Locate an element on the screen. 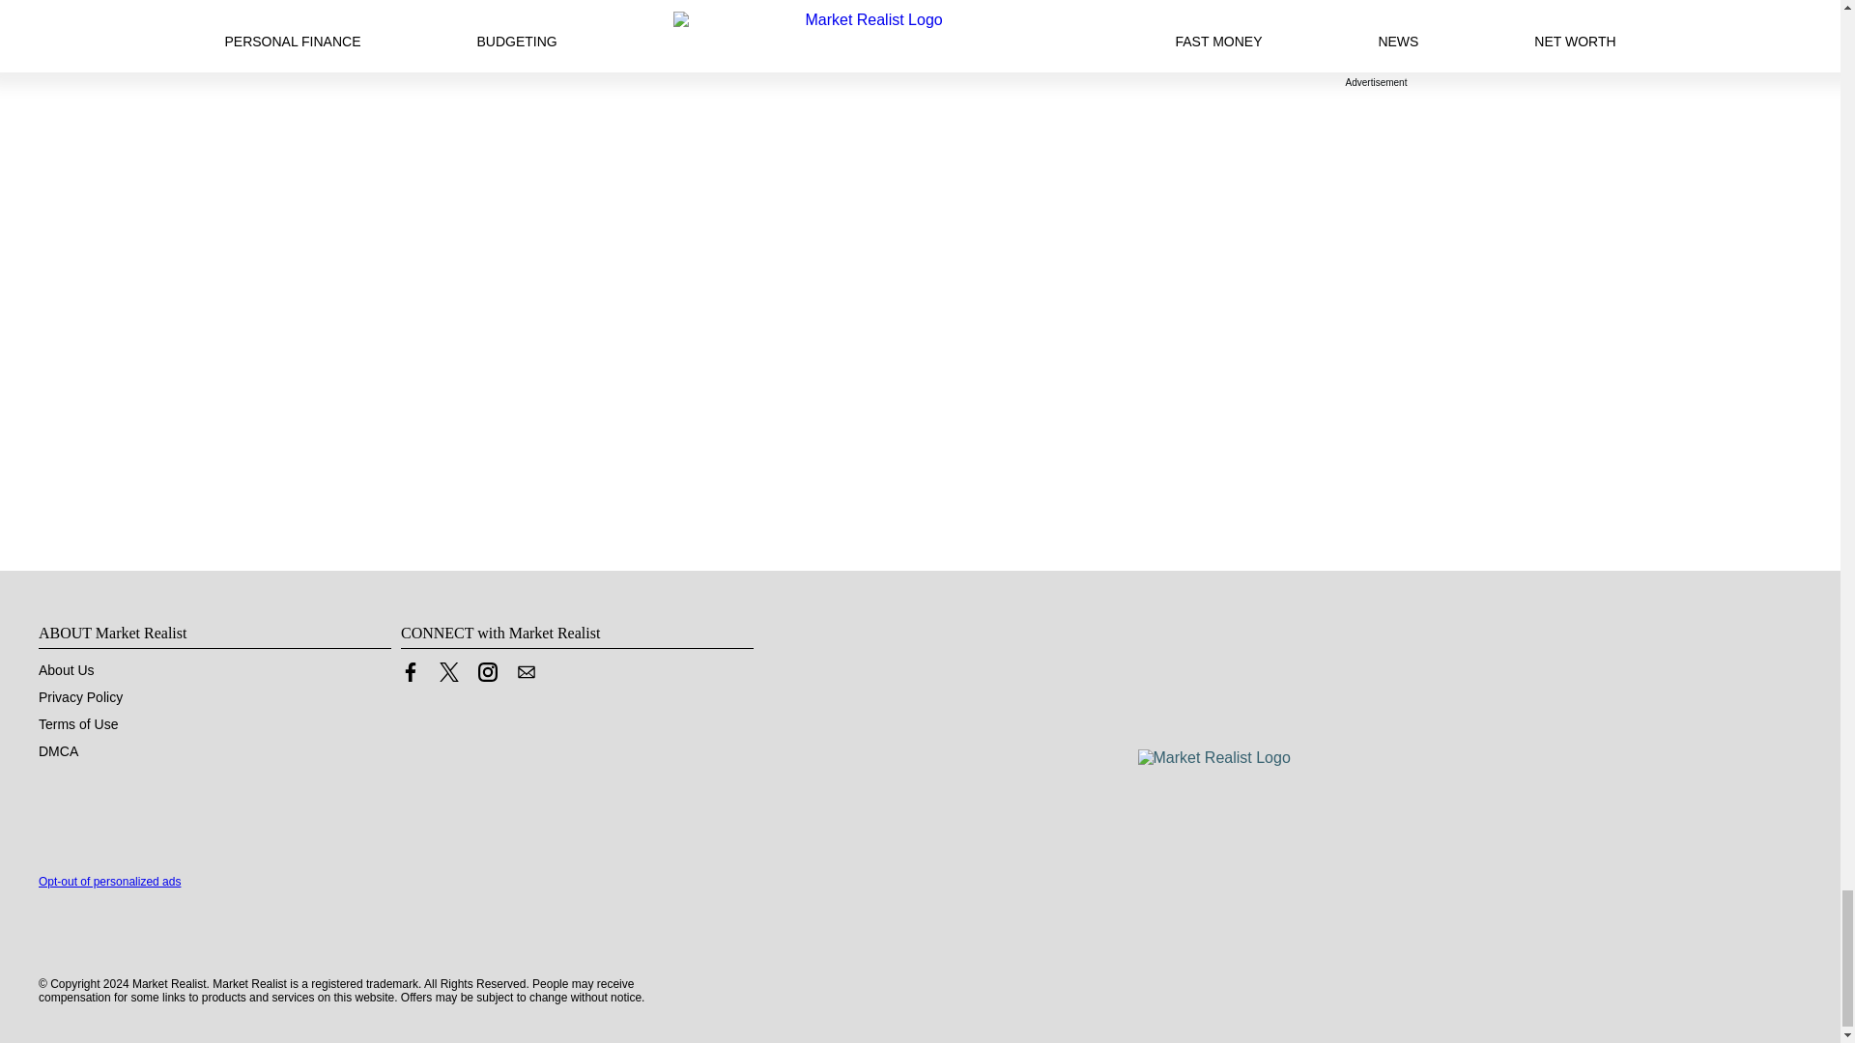 The height and width of the screenshot is (1043, 1855). Link to Instagram is located at coordinates (487, 672).